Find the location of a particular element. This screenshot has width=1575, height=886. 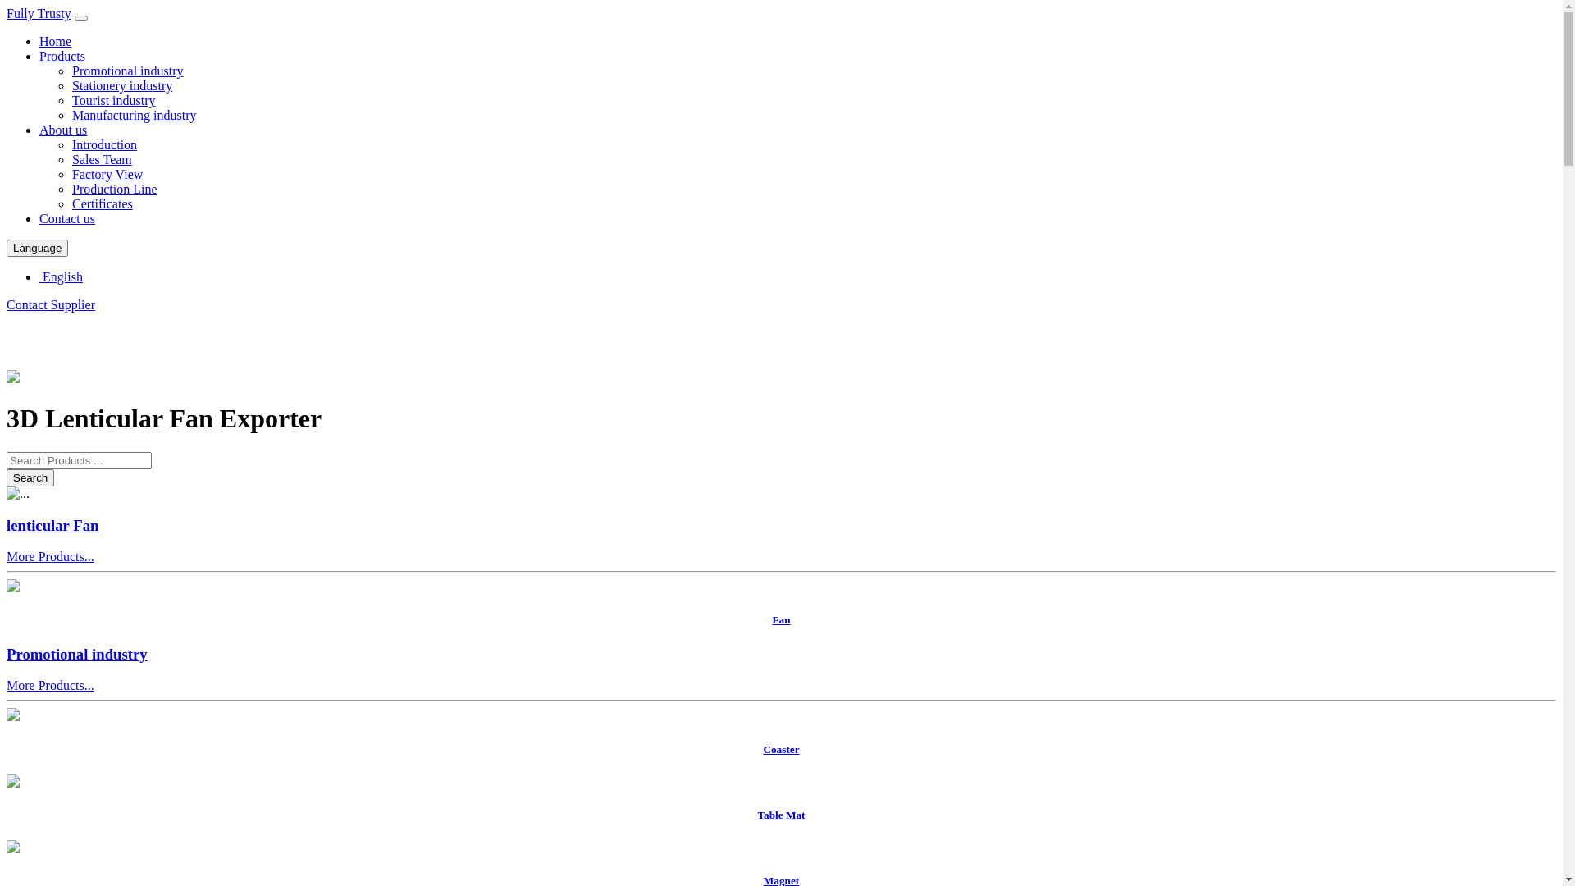

Certificates is located at coordinates (103, 203).